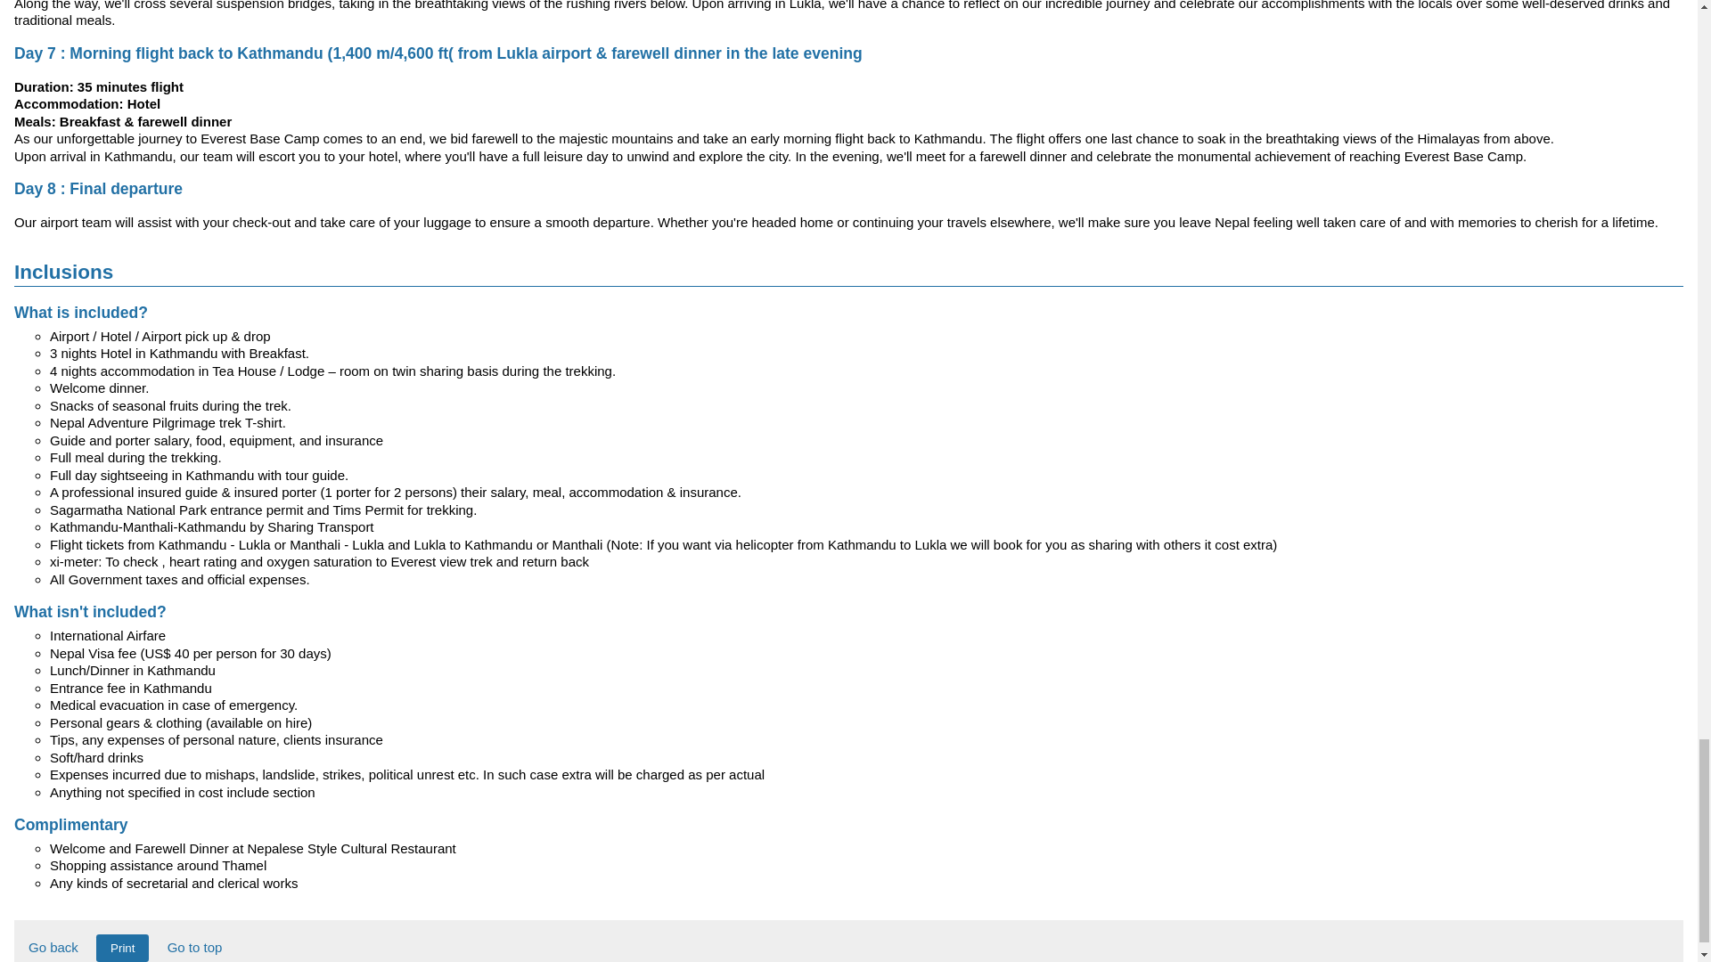 The height and width of the screenshot is (962, 1711). I want to click on Go to top, so click(194, 948).